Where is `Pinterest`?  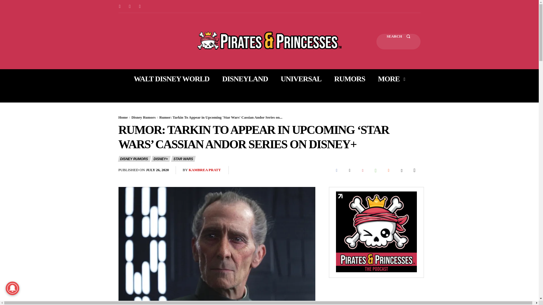 Pinterest is located at coordinates (362, 170).